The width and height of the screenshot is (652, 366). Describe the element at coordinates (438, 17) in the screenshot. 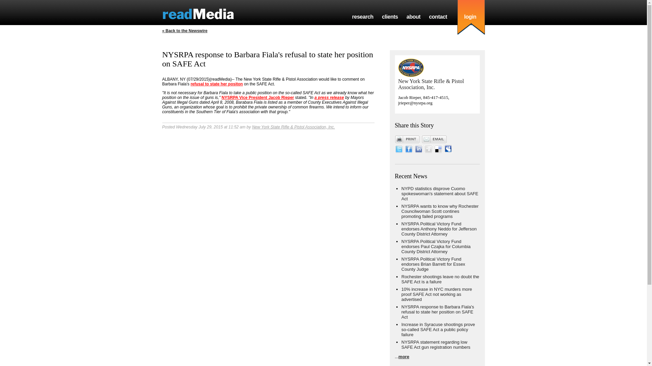

I see `contact` at that location.